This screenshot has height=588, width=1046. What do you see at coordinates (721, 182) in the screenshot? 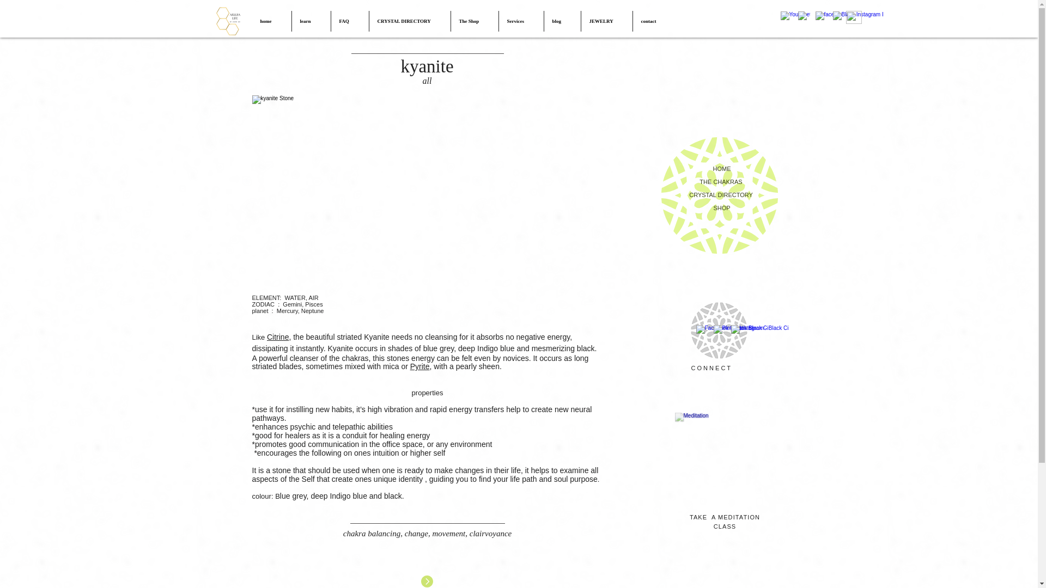
I see `THE CHAKRAS ` at bounding box center [721, 182].